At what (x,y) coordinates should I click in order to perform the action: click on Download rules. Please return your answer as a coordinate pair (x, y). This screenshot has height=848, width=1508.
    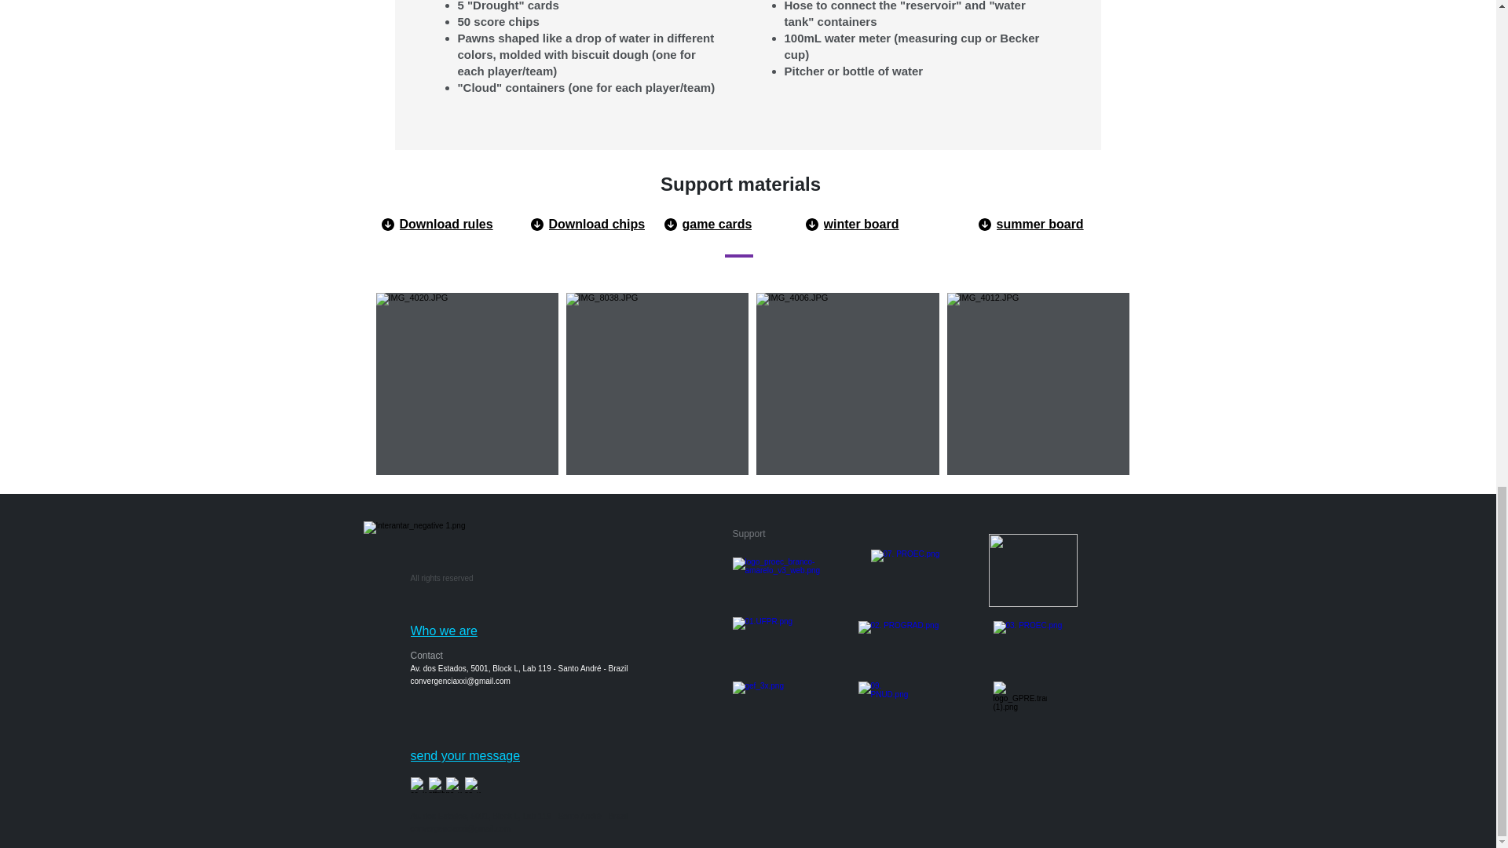
    Looking at the image, I should click on (462, 224).